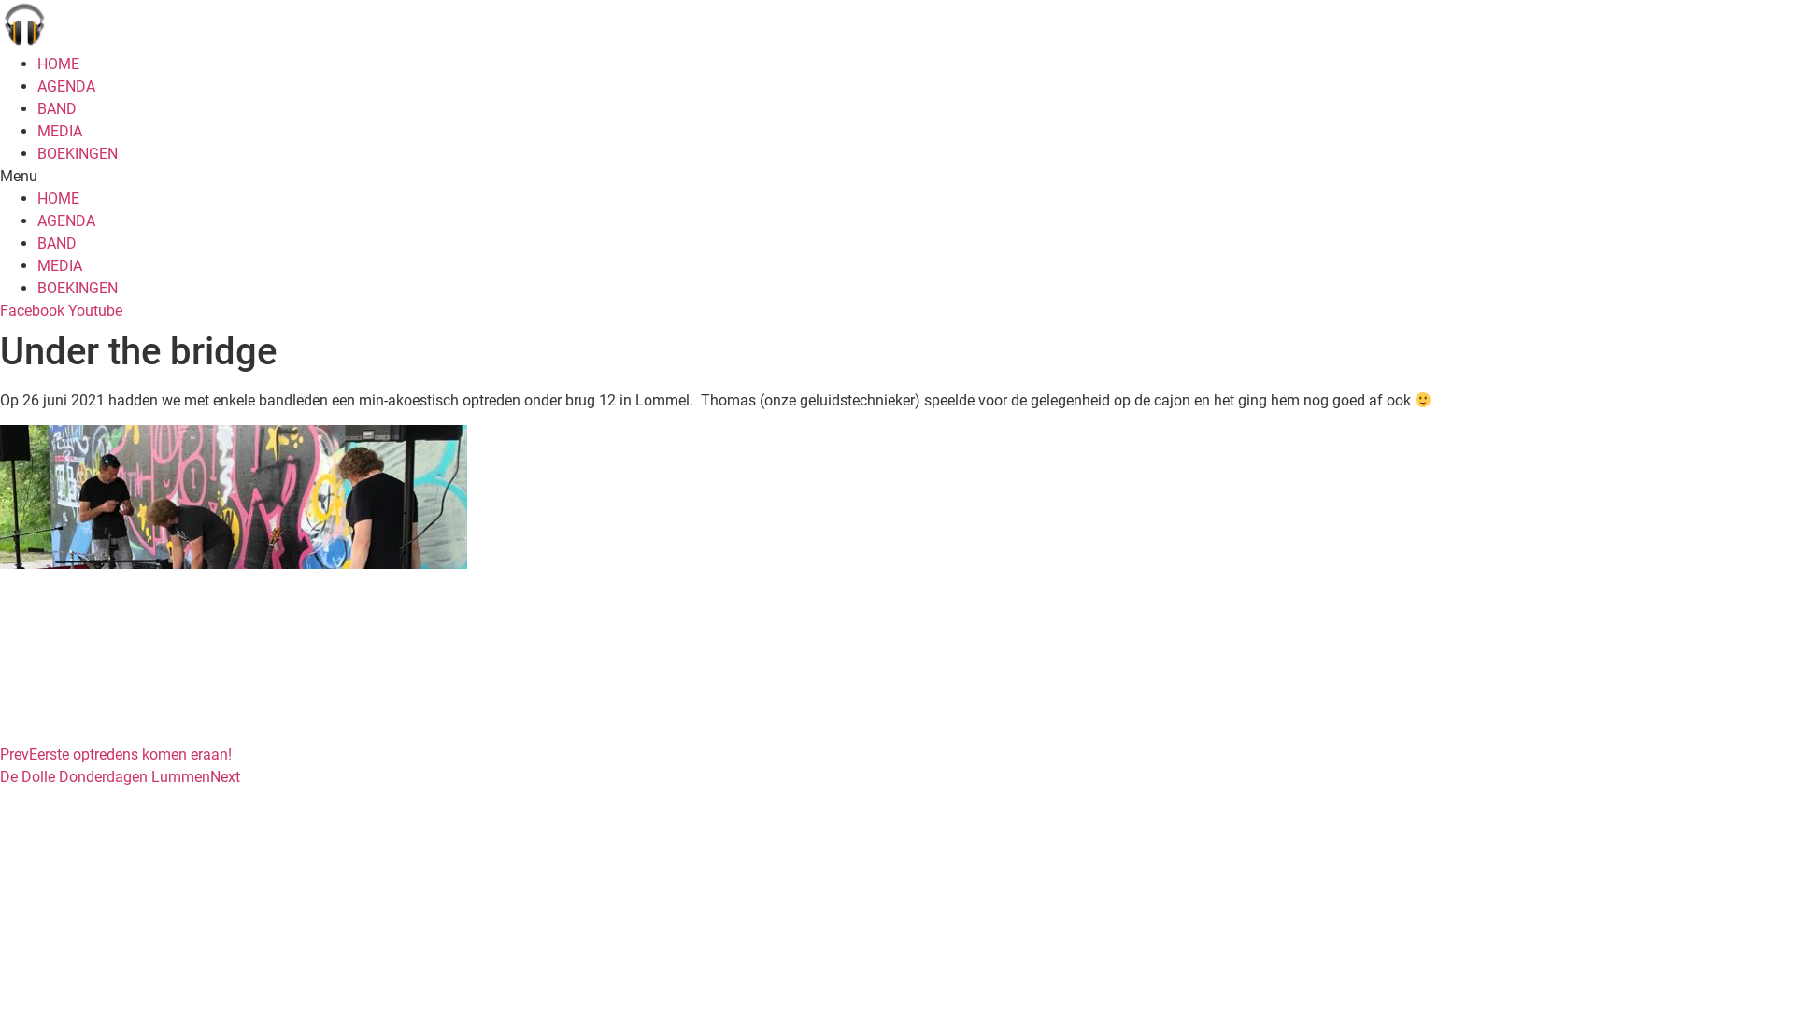 The width and height of the screenshot is (1794, 1009). What do you see at coordinates (58, 64) in the screenshot?
I see `HOME` at bounding box center [58, 64].